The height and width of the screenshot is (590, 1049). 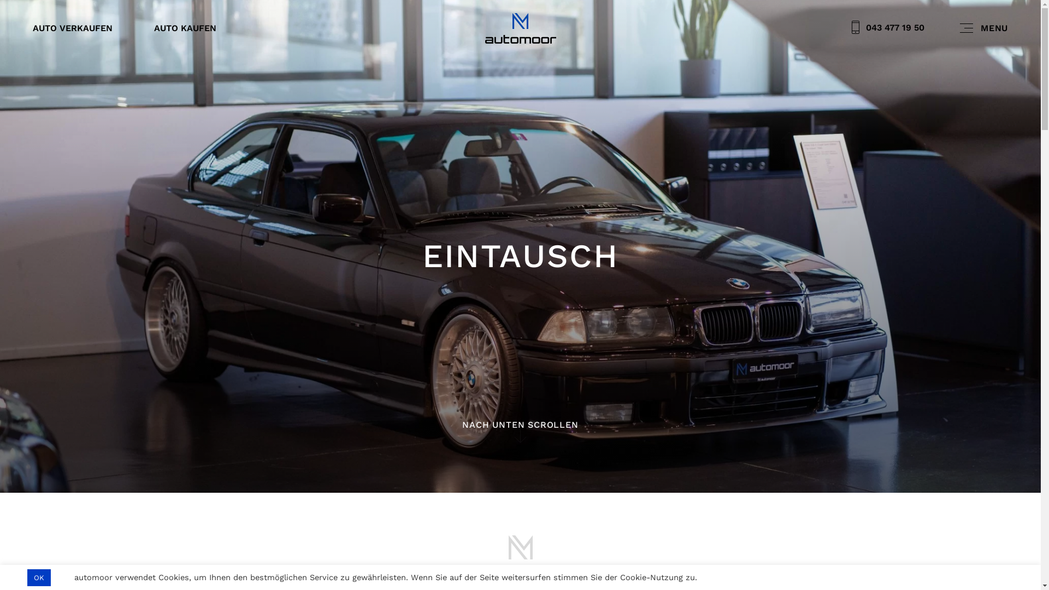 I want to click on MENU, so click(x=984, y=28).